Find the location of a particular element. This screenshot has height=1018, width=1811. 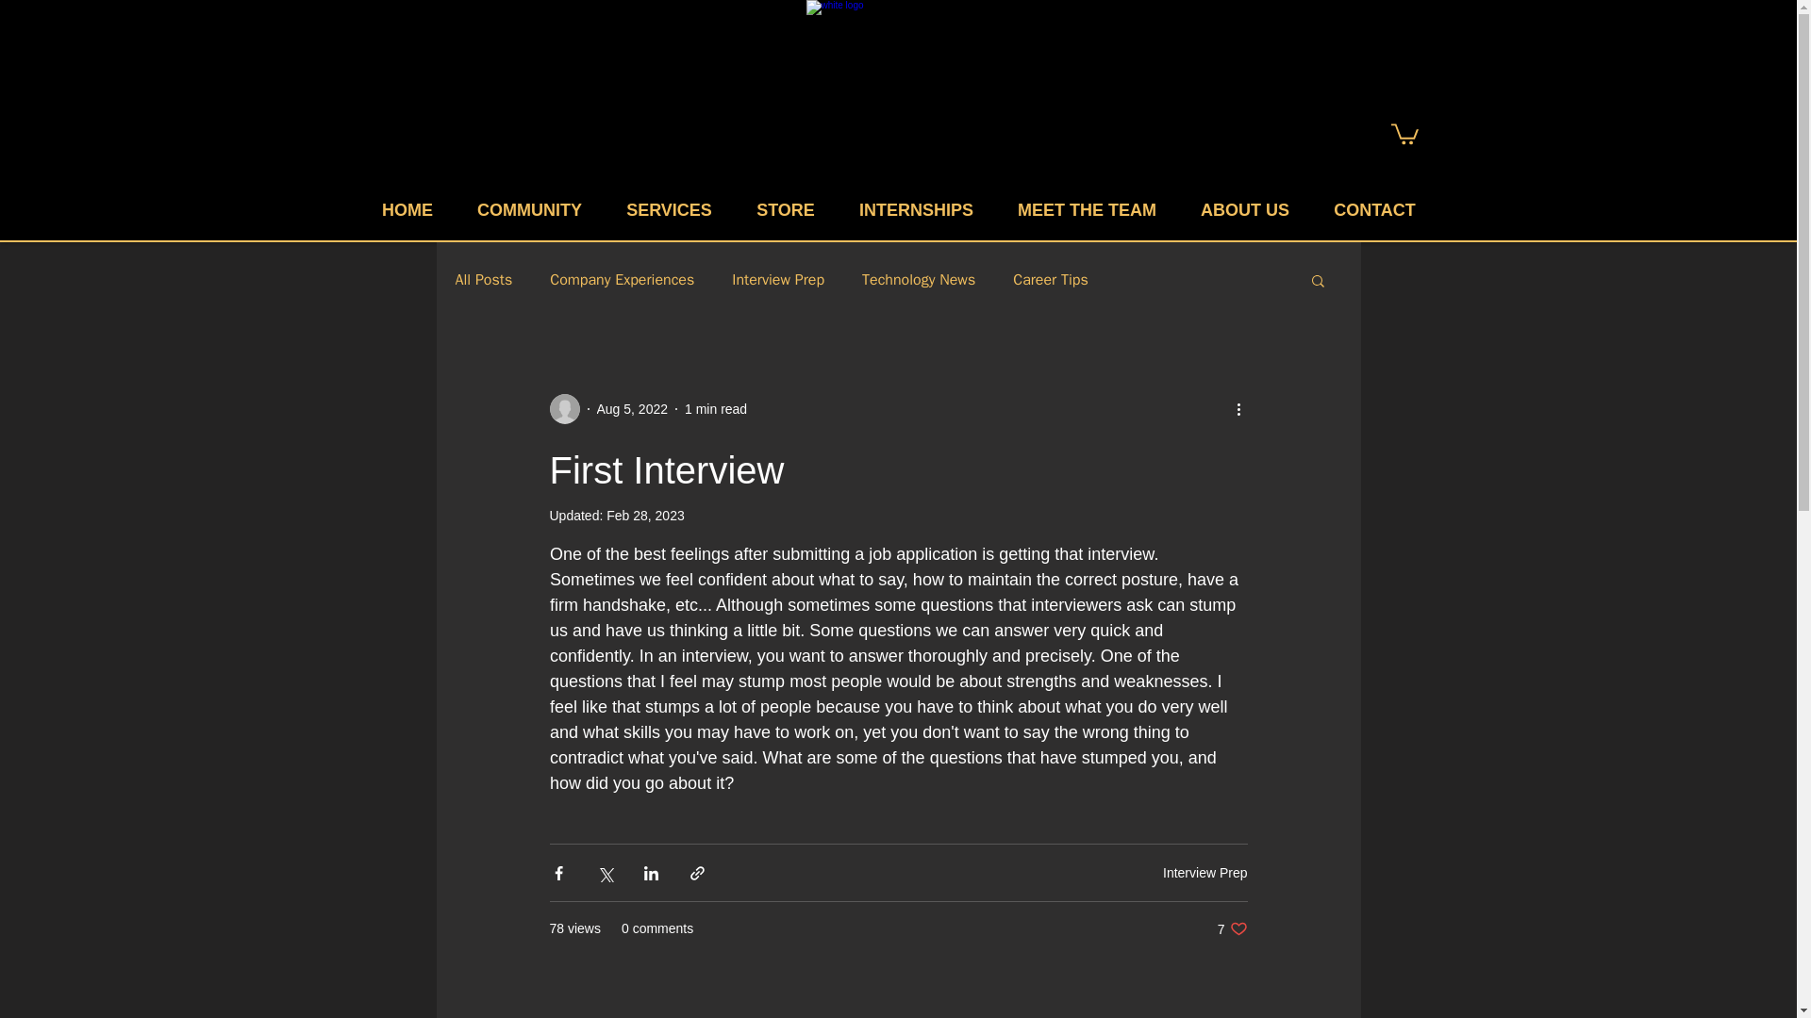

Aug 5, 2022 is located at coordinates (632, 408).